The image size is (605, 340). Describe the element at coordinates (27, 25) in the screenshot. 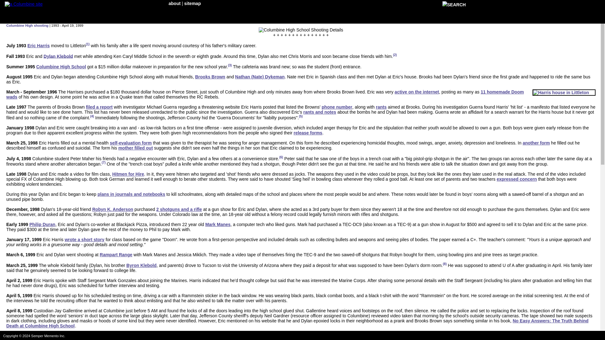

I see `Columbine High shooting` at that location.